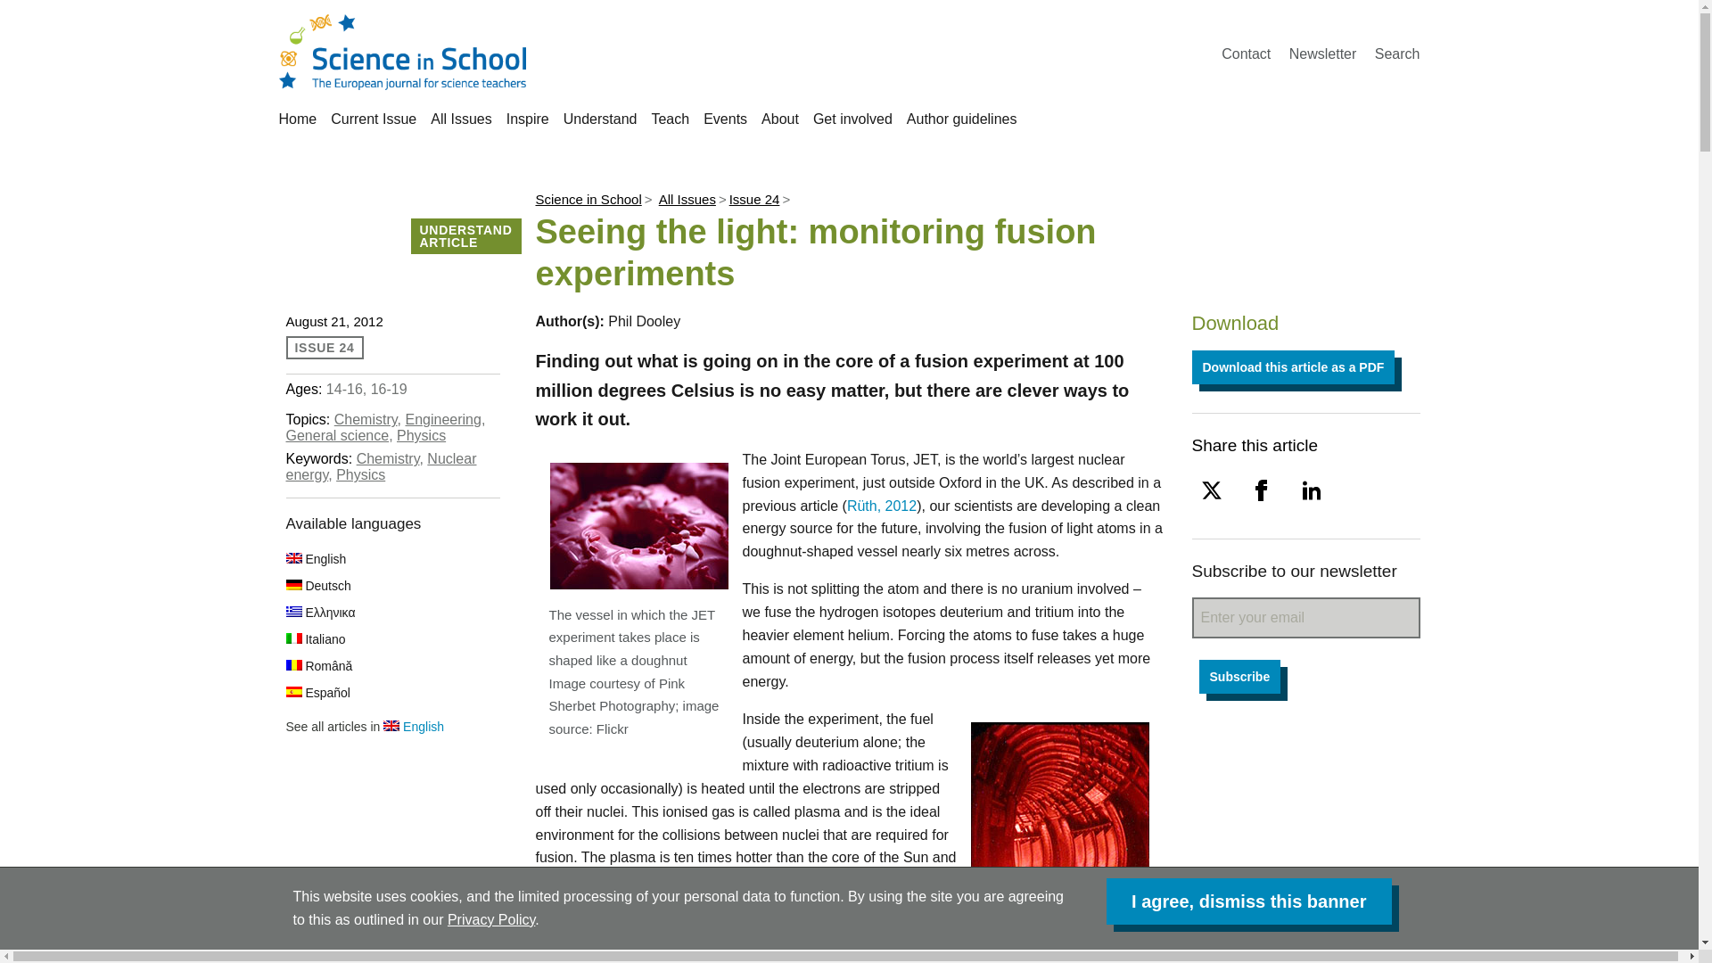  I want to click on Get involved, so click(852, 119).